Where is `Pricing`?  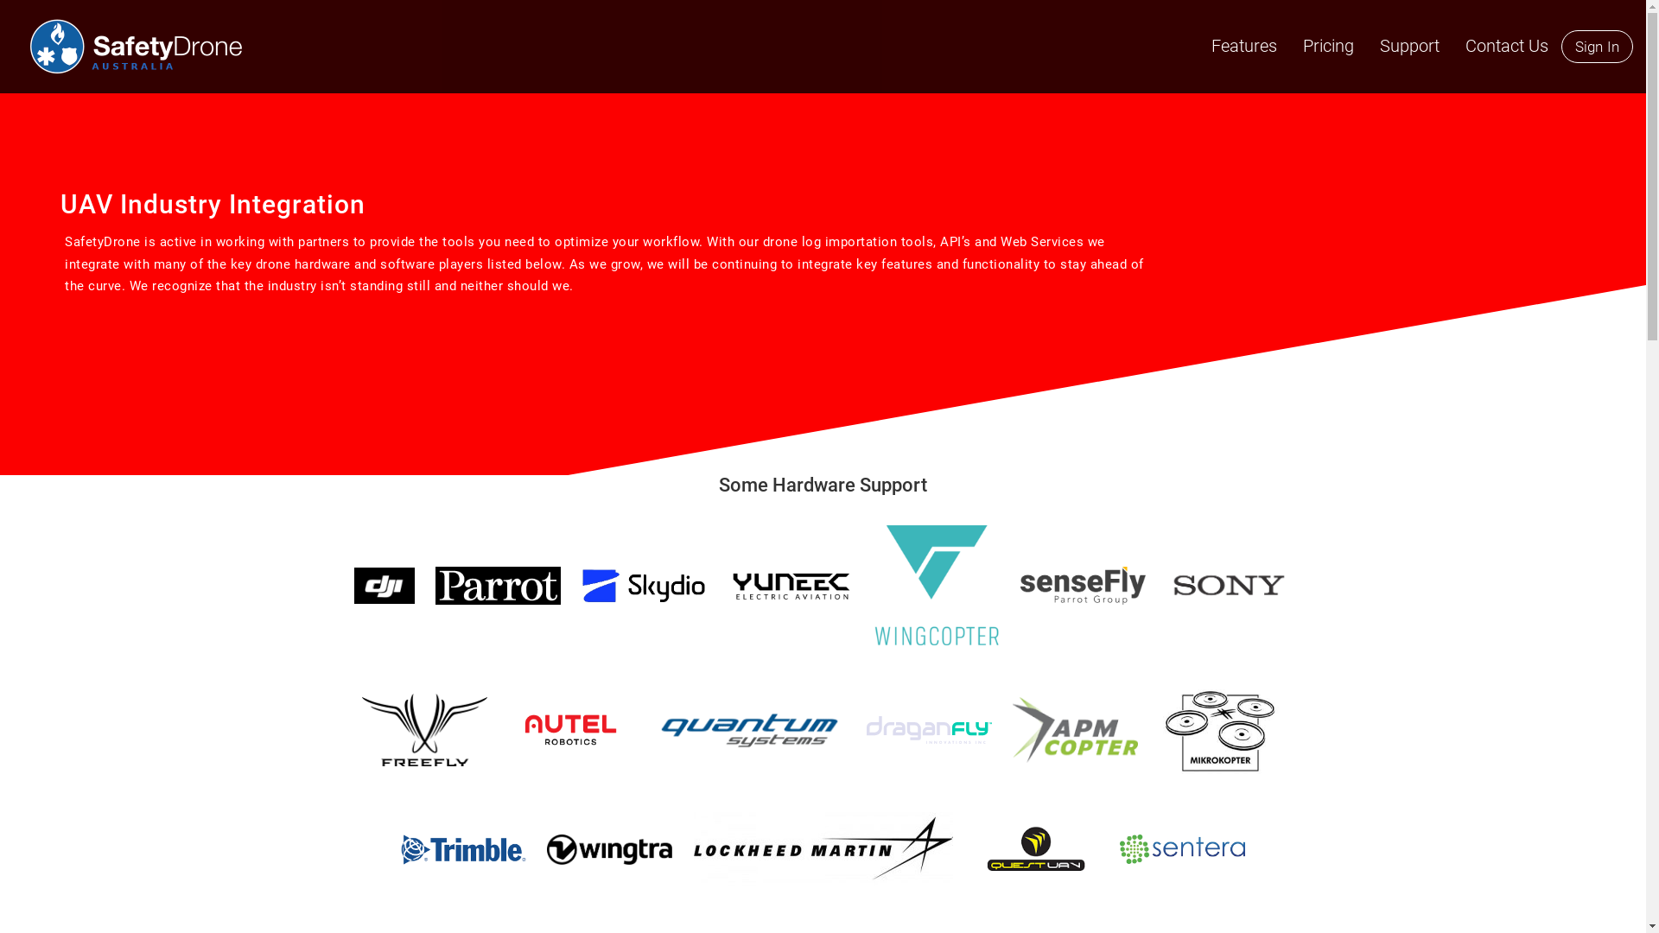 Pricing is located at coordinates (1329, 46).